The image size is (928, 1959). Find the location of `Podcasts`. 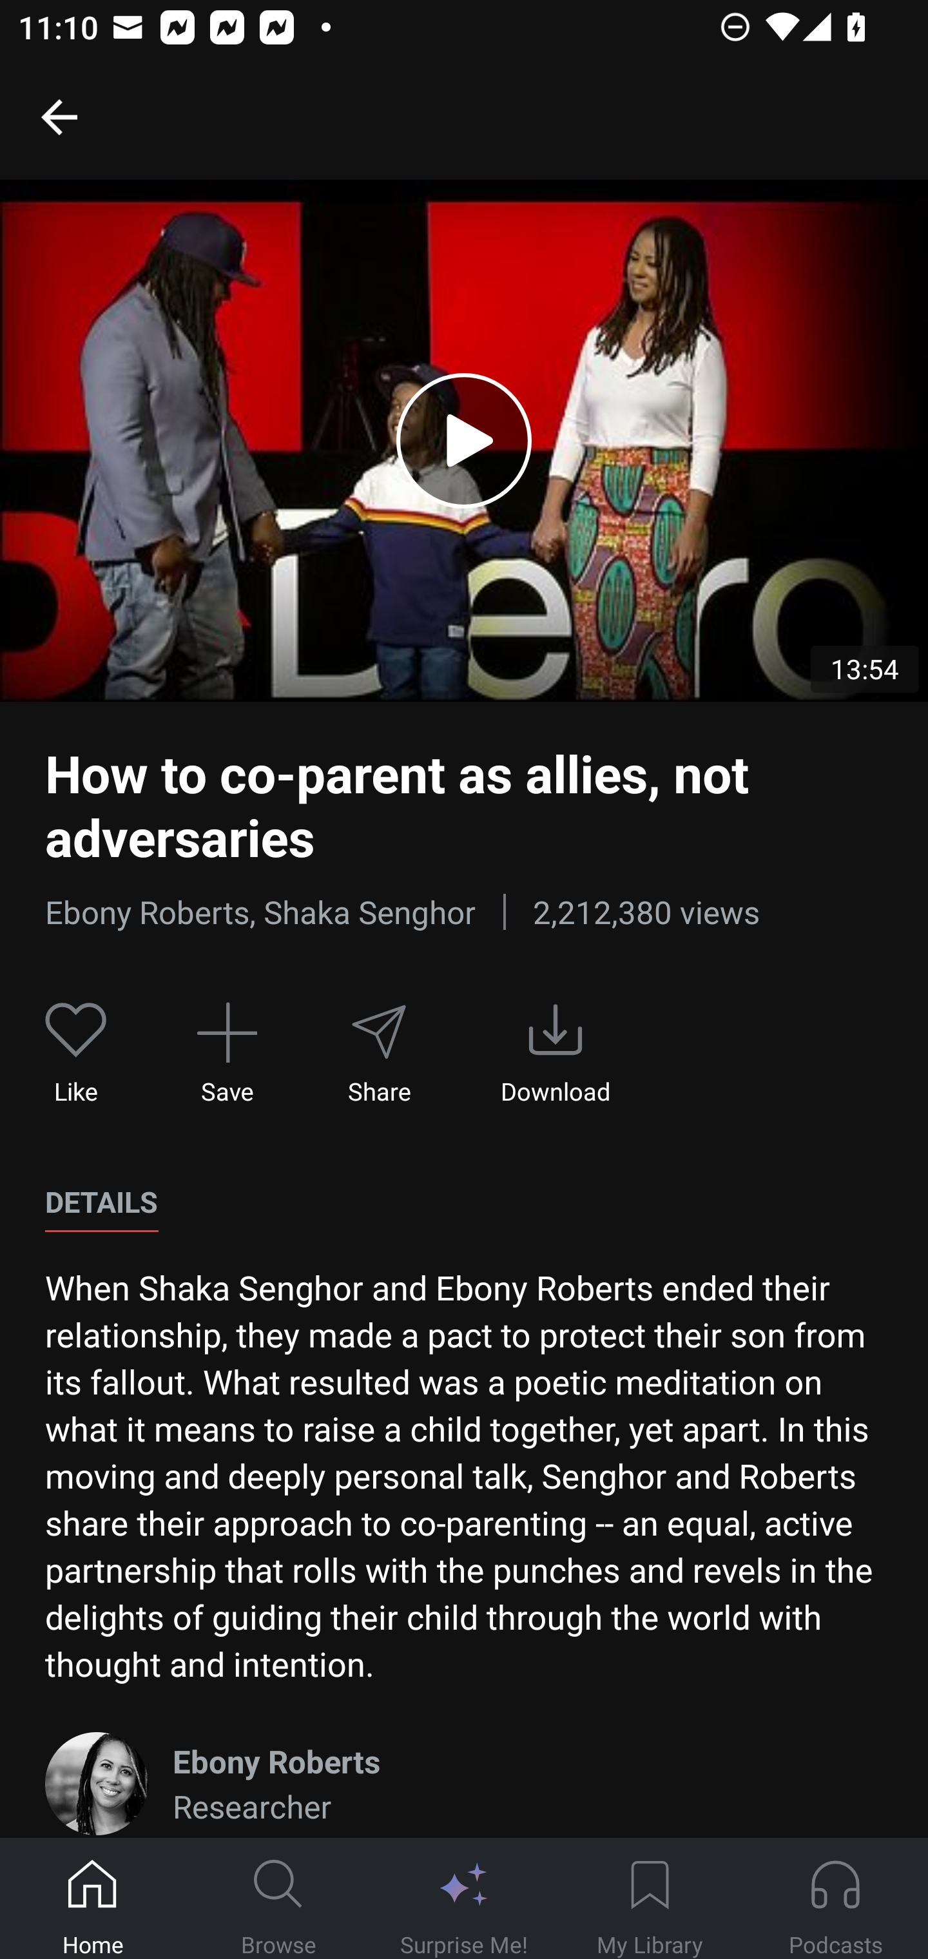

Podcasts is located at coordinates (835, 1899).